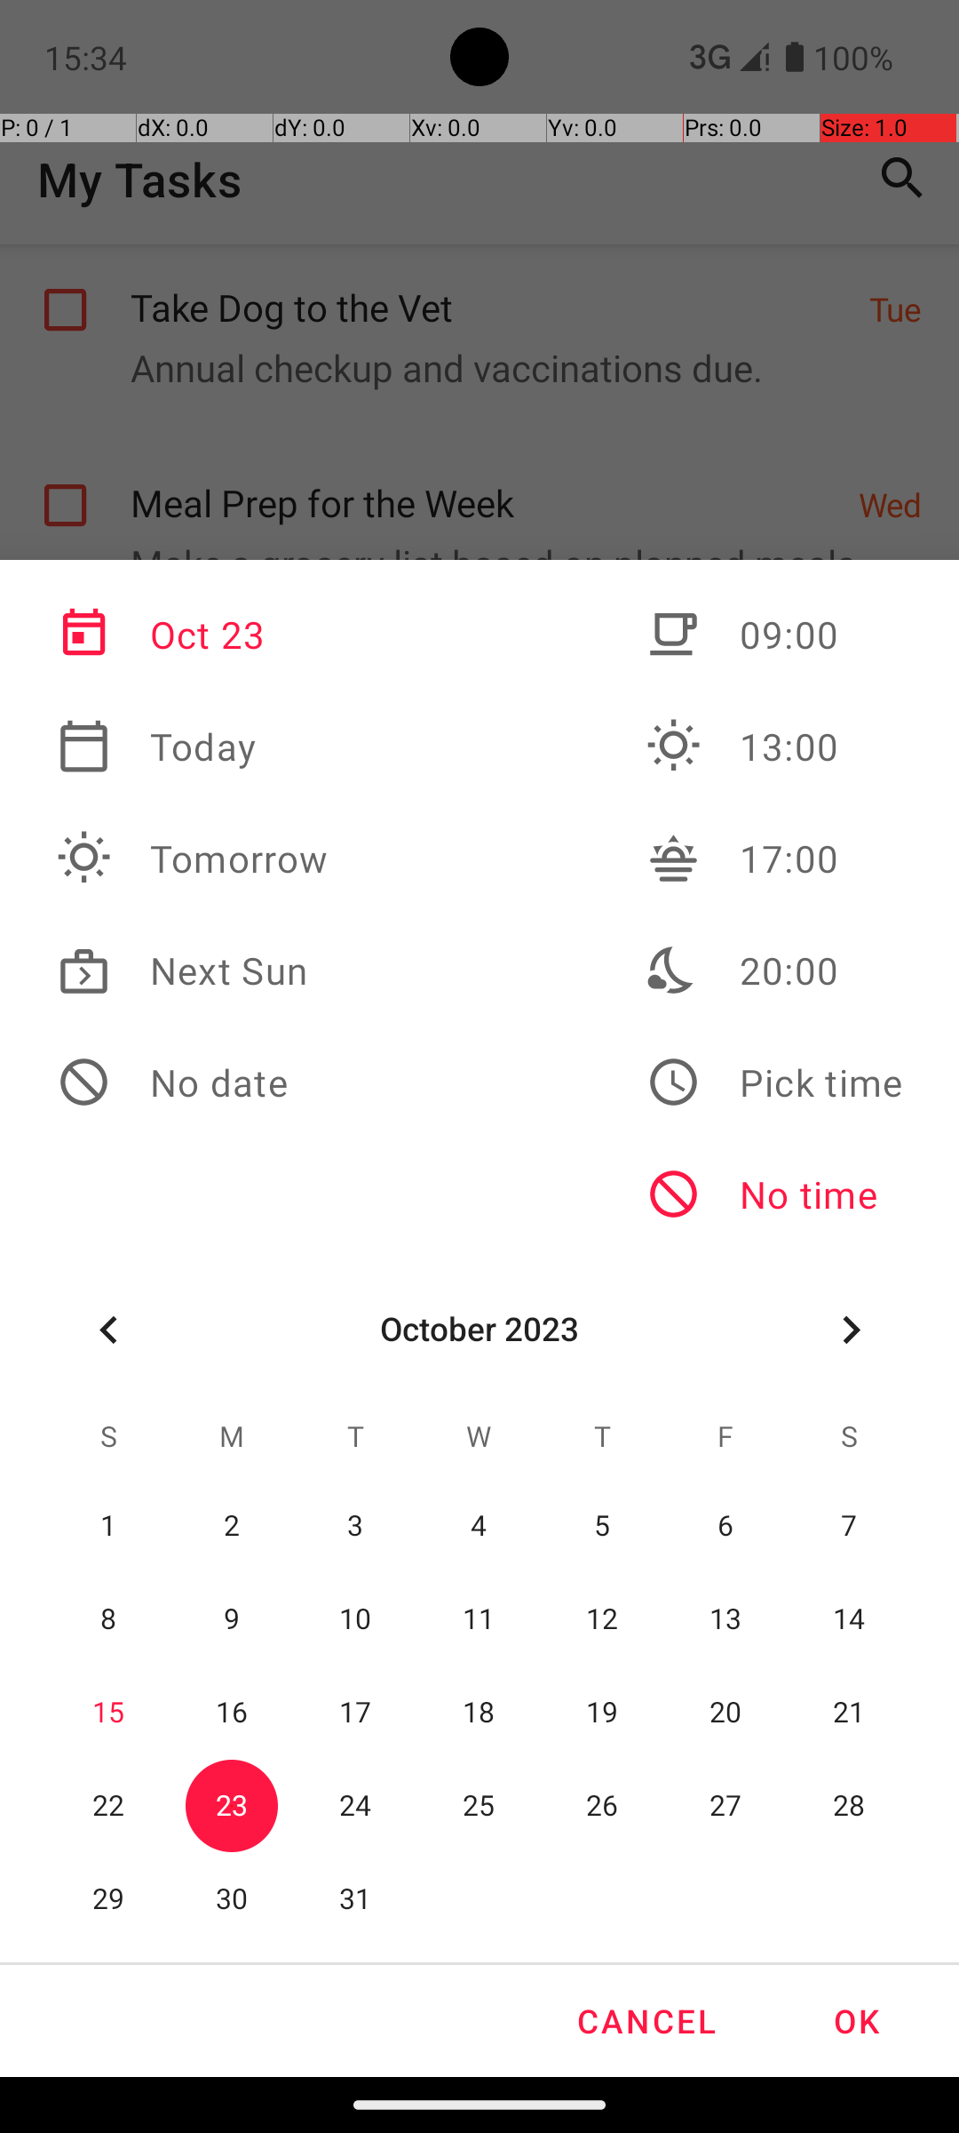 The width and height of the screenshot is (959, 2133). I want to click on Tomorrow, so click(193, 859).